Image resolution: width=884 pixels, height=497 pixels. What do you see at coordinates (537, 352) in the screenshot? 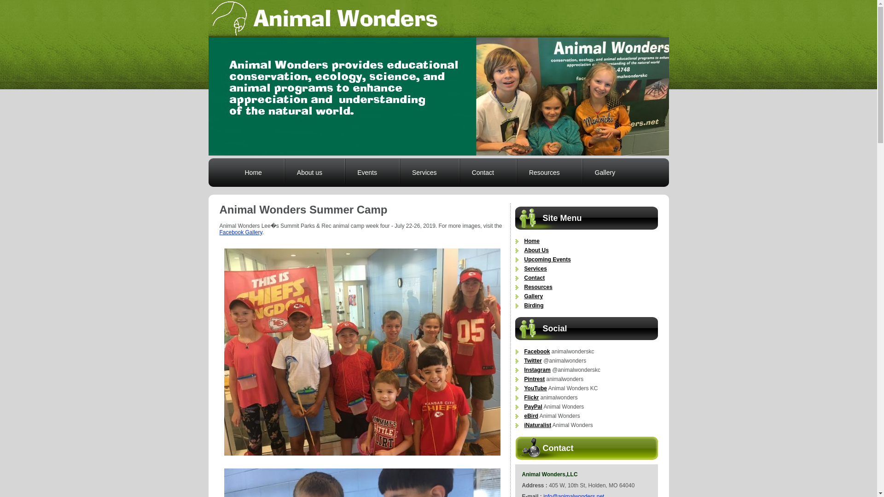
I see `Facebook` at bounding box center [537, 352].